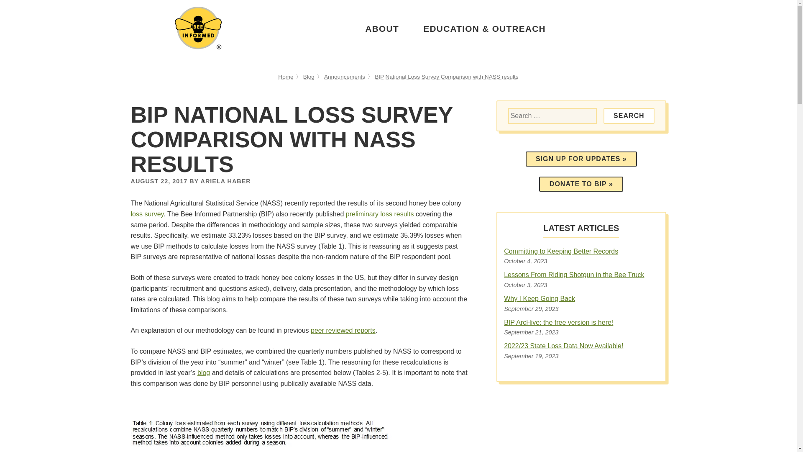 The width and height of the screenshot is (803, 452). I want to click on blog, so click(203, 372).